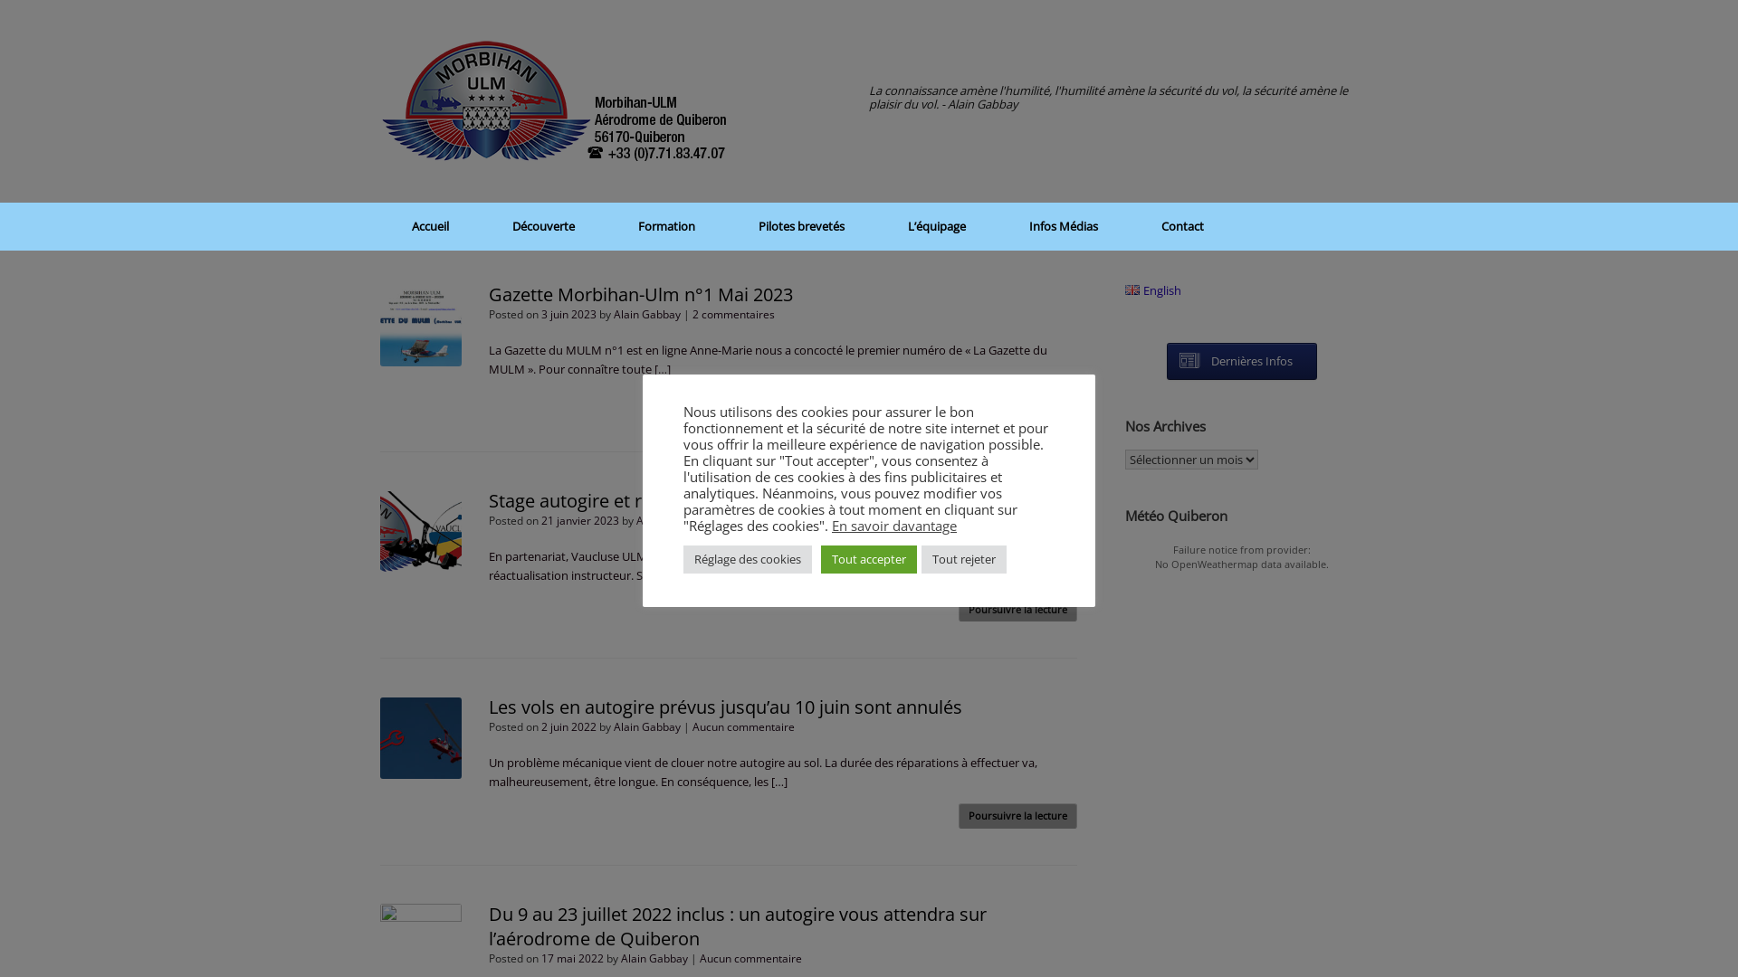 The image size is (1738, 977). I want to click on En savoir davantage, so click(894, 526).